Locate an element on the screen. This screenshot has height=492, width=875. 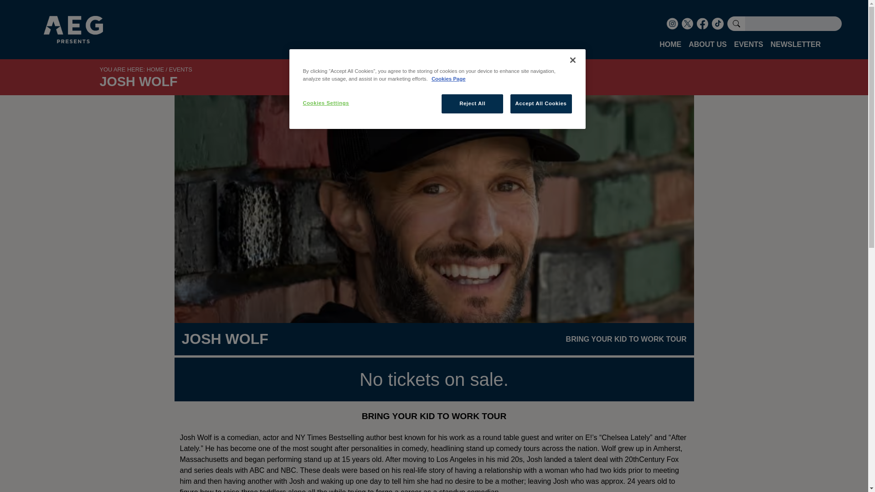
HOME is located at coordinates (670, 47).